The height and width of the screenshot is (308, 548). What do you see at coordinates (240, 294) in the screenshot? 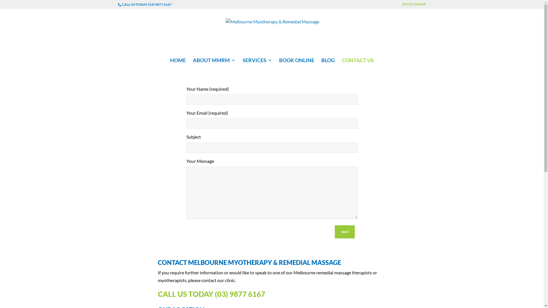
I see `(03) 9877 6167` at bounding box center [240, 294].